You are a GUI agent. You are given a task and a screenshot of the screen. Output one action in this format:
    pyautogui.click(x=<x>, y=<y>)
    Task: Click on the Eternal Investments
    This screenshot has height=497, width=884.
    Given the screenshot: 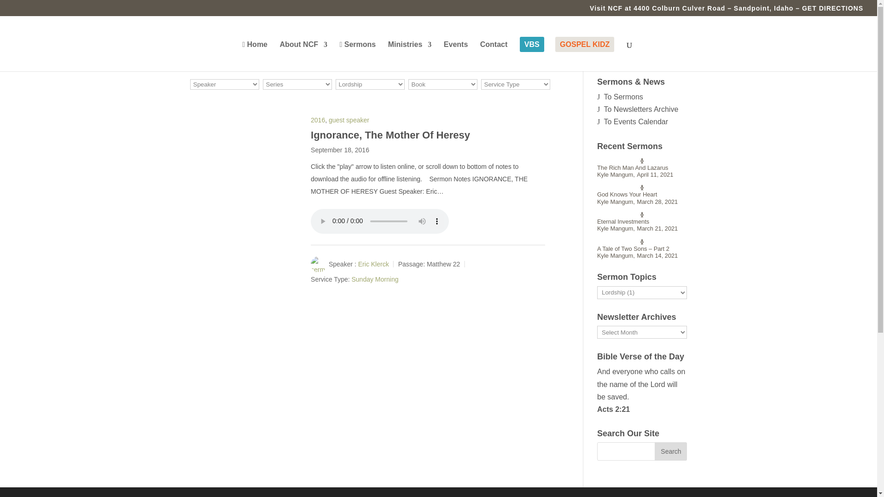 What is the action you would take?
    pyautogui.click(x=642, y=217)
    